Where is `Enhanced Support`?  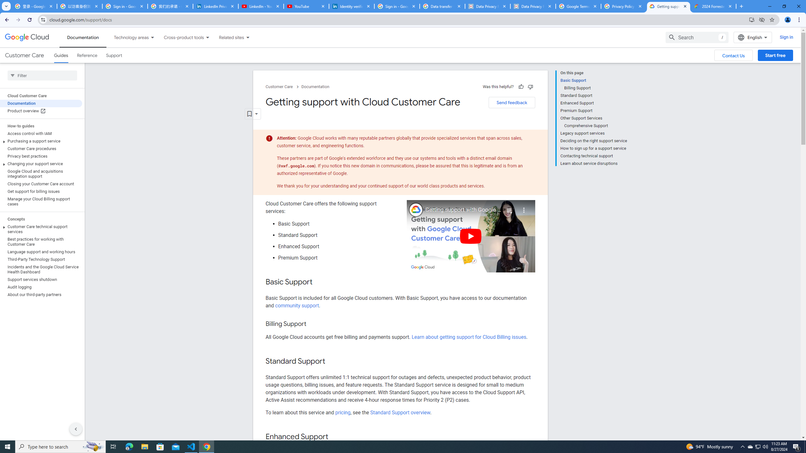
Enhanced Support is located at coordinates (593, 103).